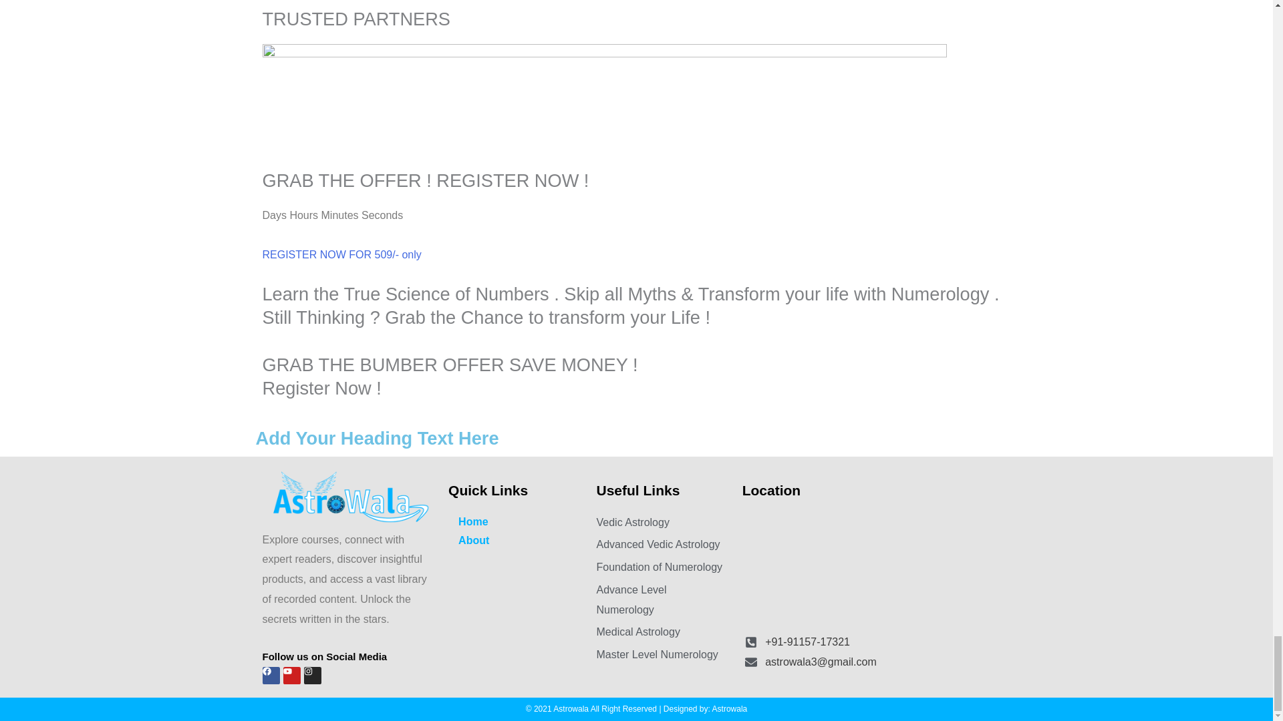  I want to click on About, so click(515, 541).